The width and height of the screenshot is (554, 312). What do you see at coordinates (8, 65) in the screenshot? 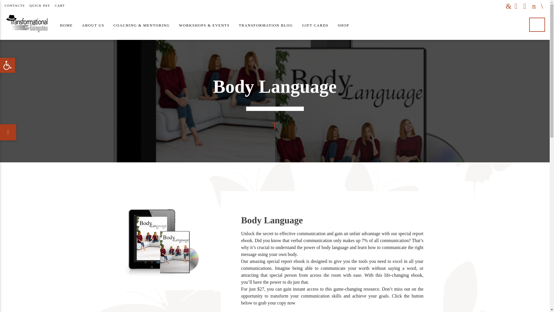
I see `Accessibility Tools` at bounding box center [8, 65].